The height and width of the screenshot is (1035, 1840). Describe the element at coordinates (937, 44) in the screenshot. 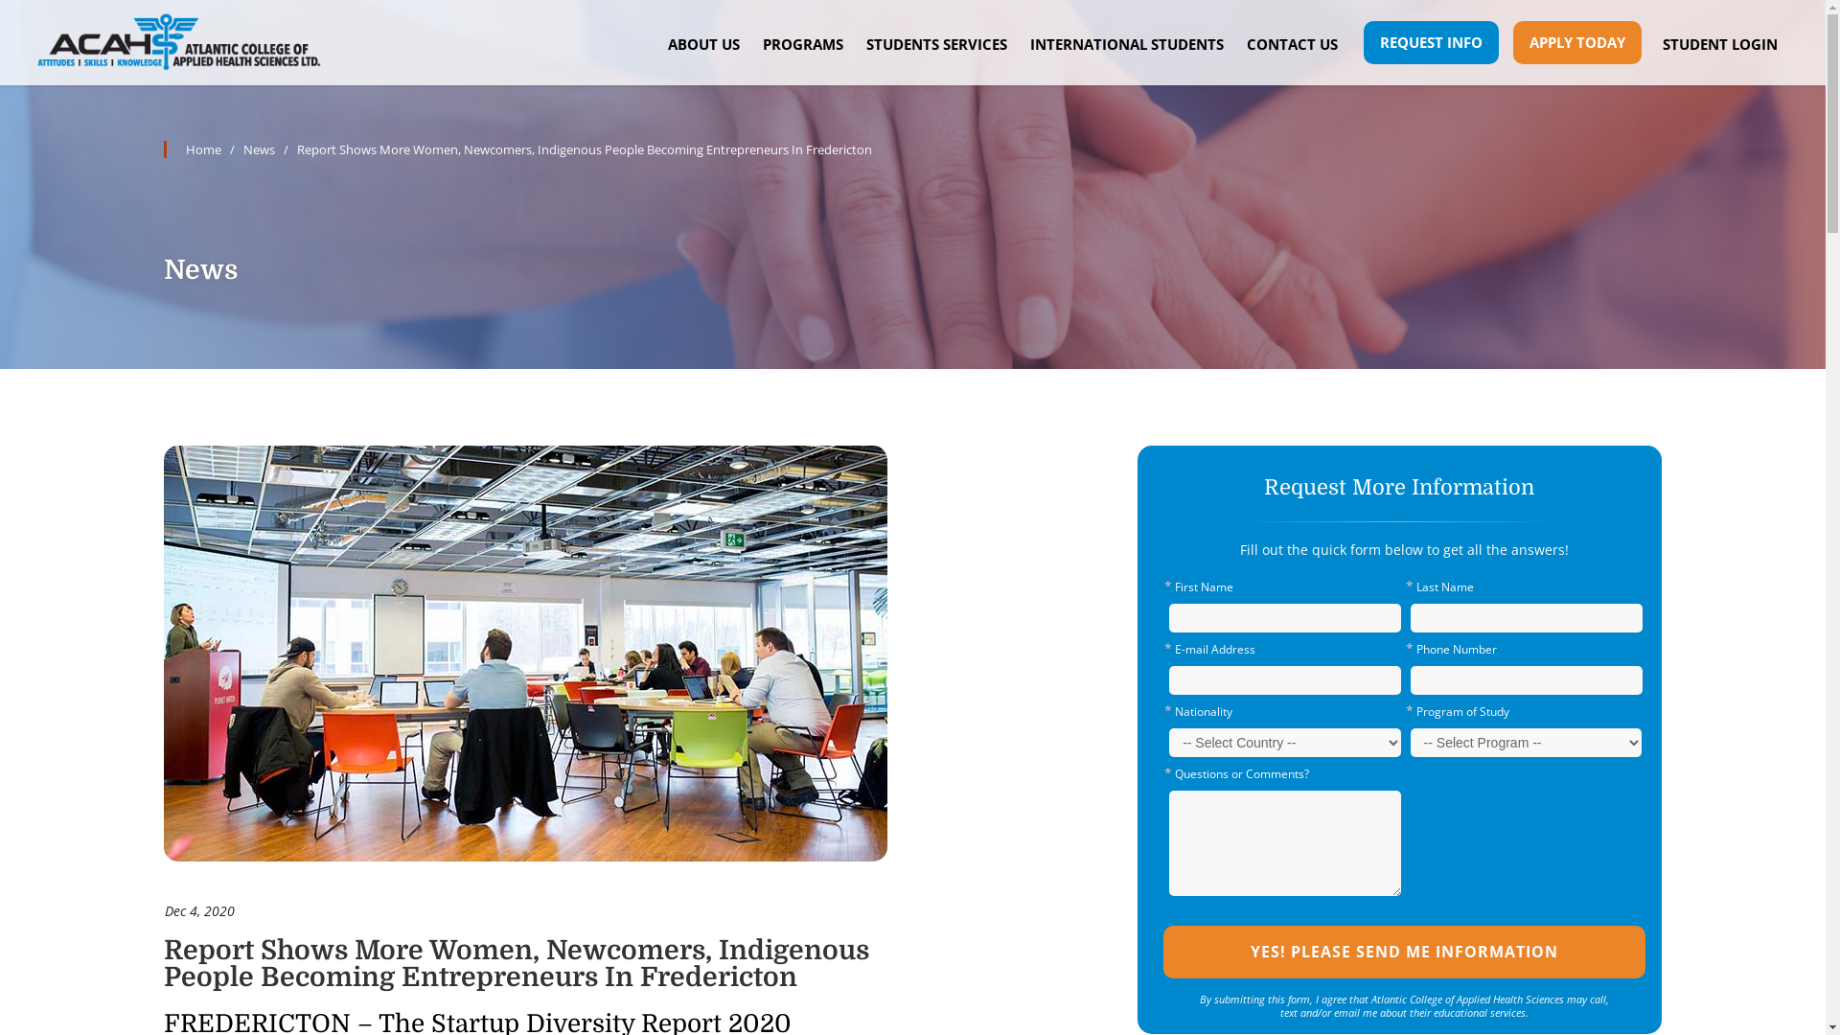

I see `STUDENTS SERVICES` at that location.